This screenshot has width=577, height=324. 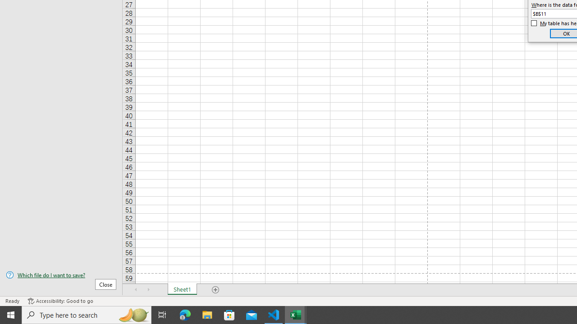 What do you see at coordinates (215, 290) in the screenshot?
I see `Add Sheet` at bounding box center [215, 290].